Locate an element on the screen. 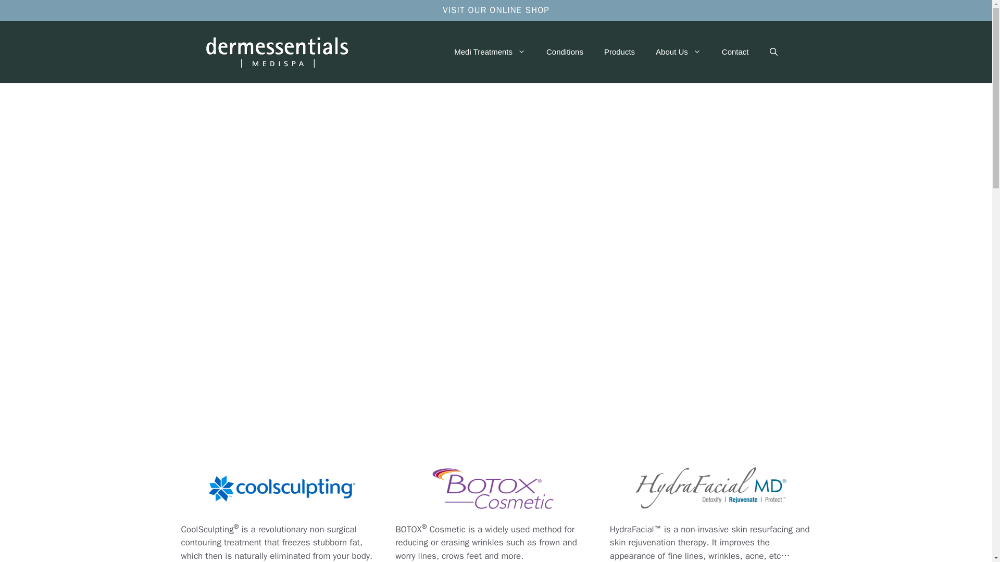 This screenshot has width=1000, height=562. Hydrafacial -  Skin resurfacing and skin rejuvenation is located at coordinates (710, 488).